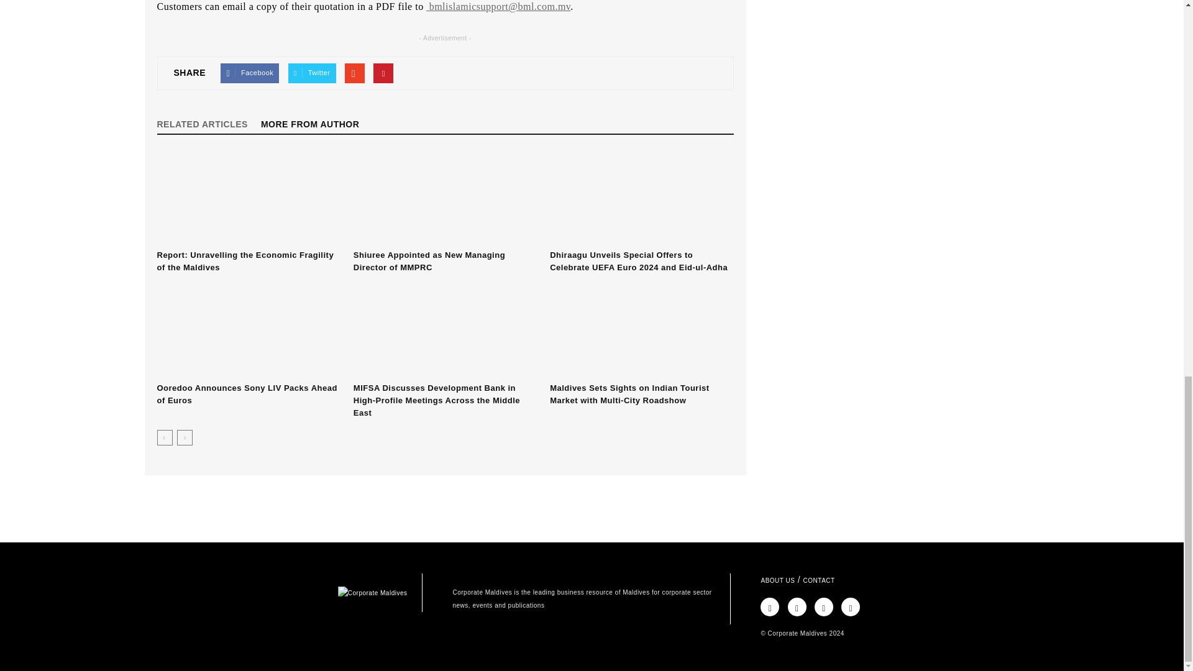  What do you see at coordinates (312, 73) in the screenshot?
I see `Twitter` at bounding box center [312, 73].